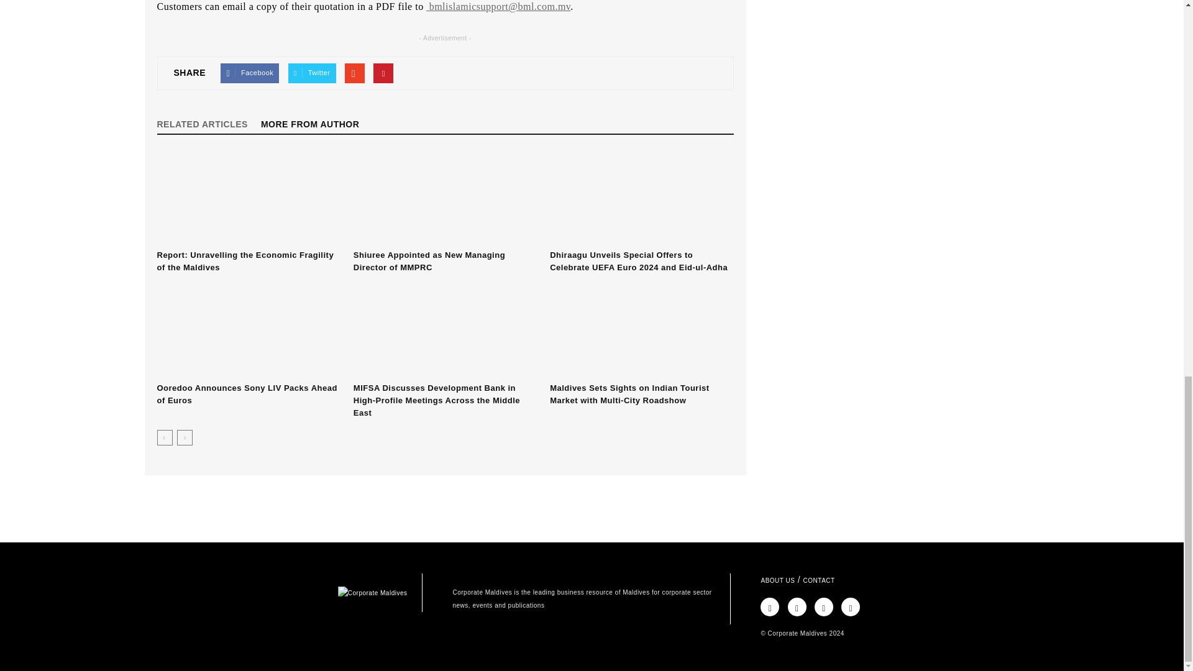  What do you see at coordinates (312, 73) in the screenshot?
I see `Twitter` at bounding box center [312, 73].